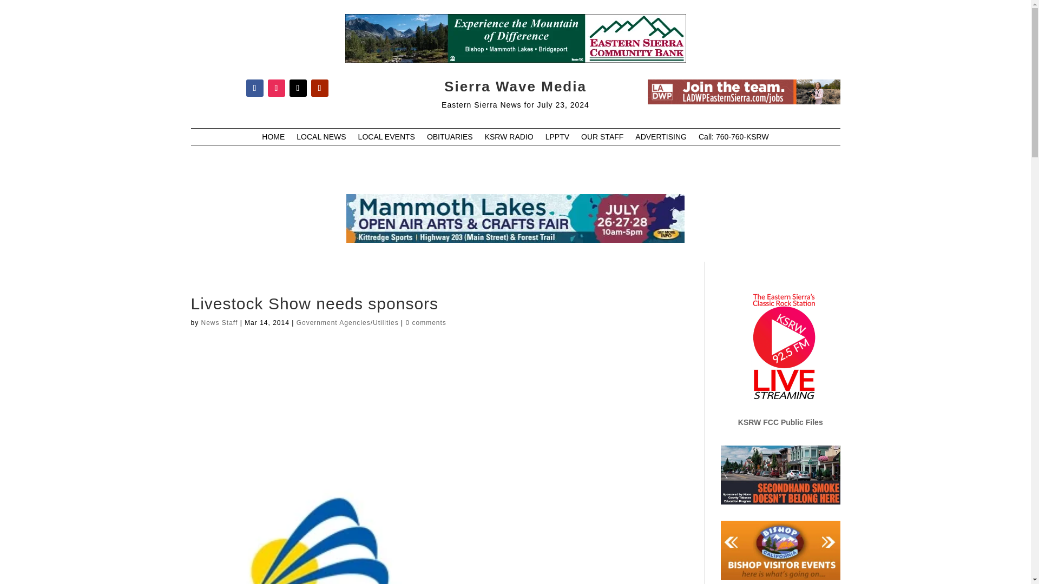 The width and height of the screenshot is (1039, 584). I want to click on Follow on Facebook, so click(254, 88).